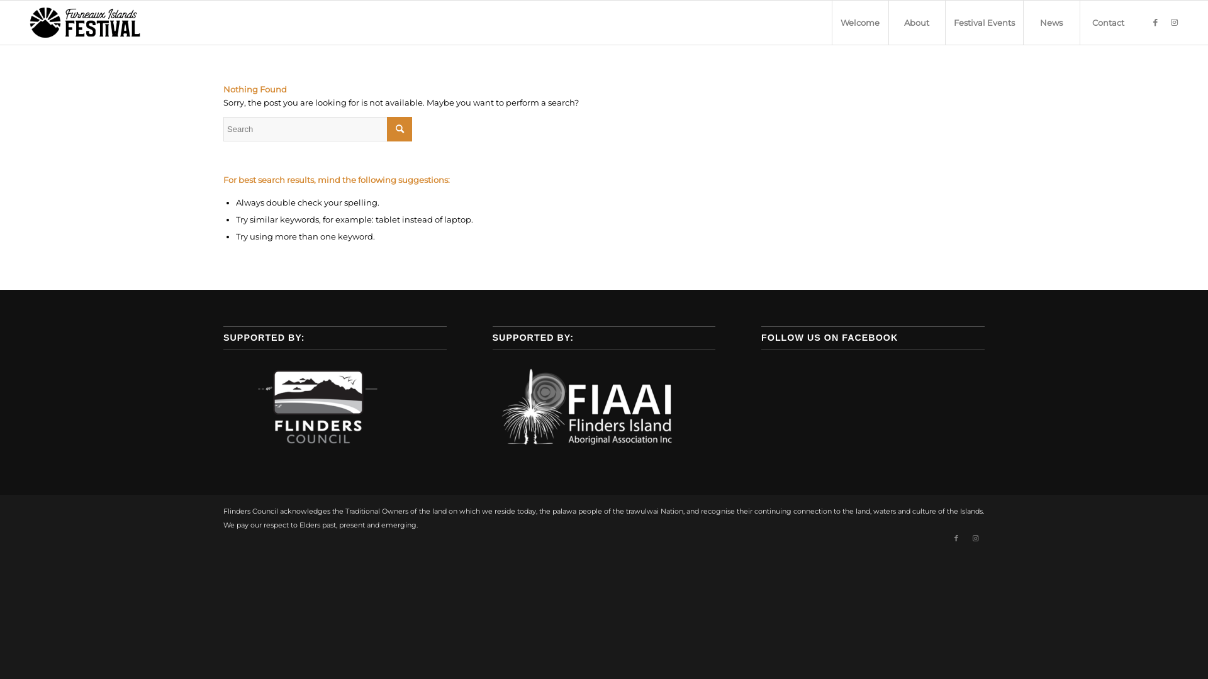  I want to click on Instagram, so click(975, 538).